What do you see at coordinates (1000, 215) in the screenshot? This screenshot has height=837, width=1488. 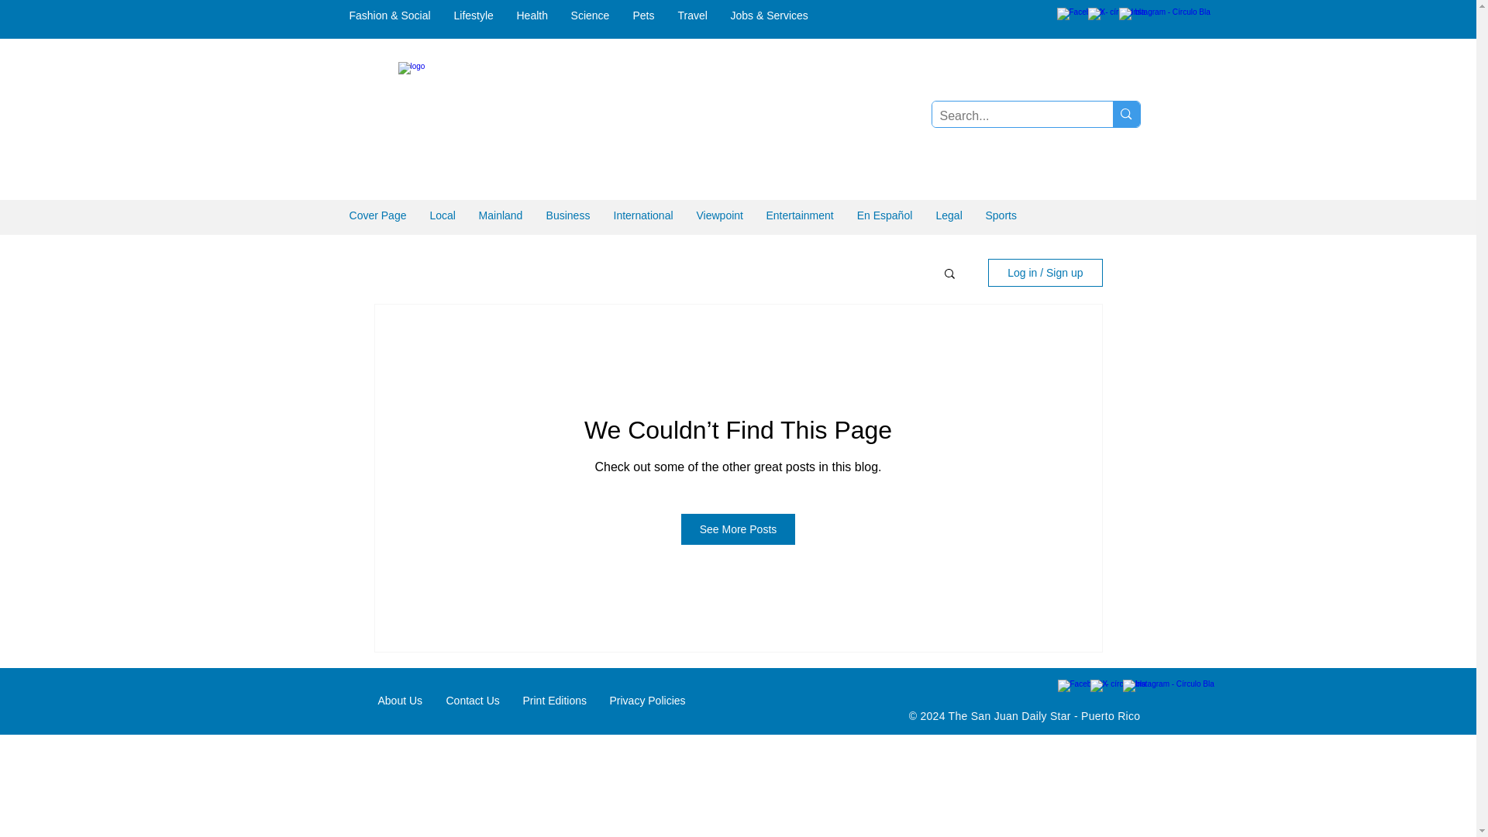 I see `Sports` at bounding box center [1000, 215].